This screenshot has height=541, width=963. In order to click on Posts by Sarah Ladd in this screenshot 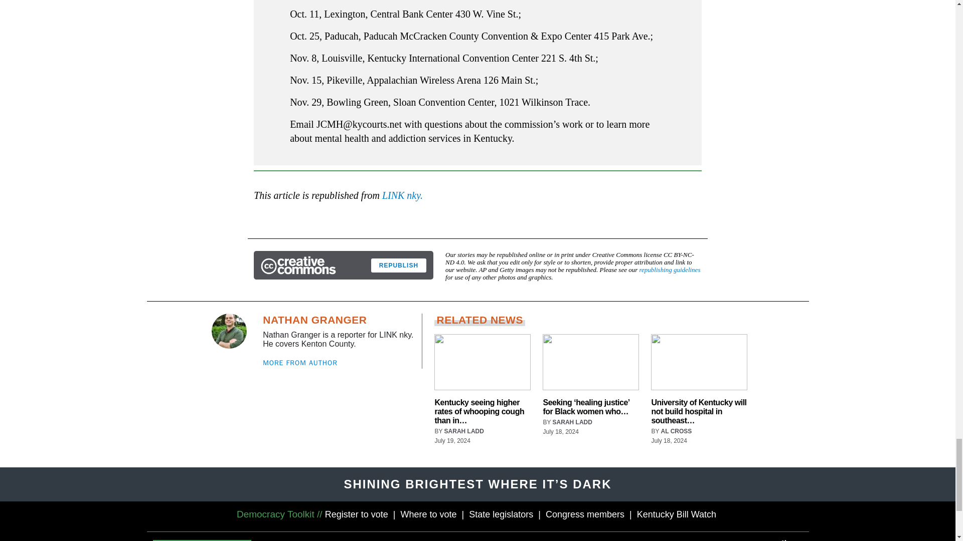, I will do `click(572, 422)`.